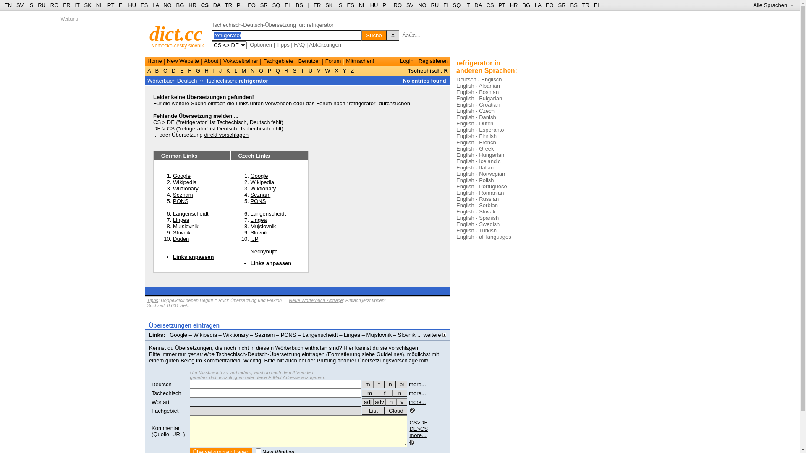  What do you see at coordinates (99, 5) in the screenshot?
I see `NL` at bounding box center [99, 5].